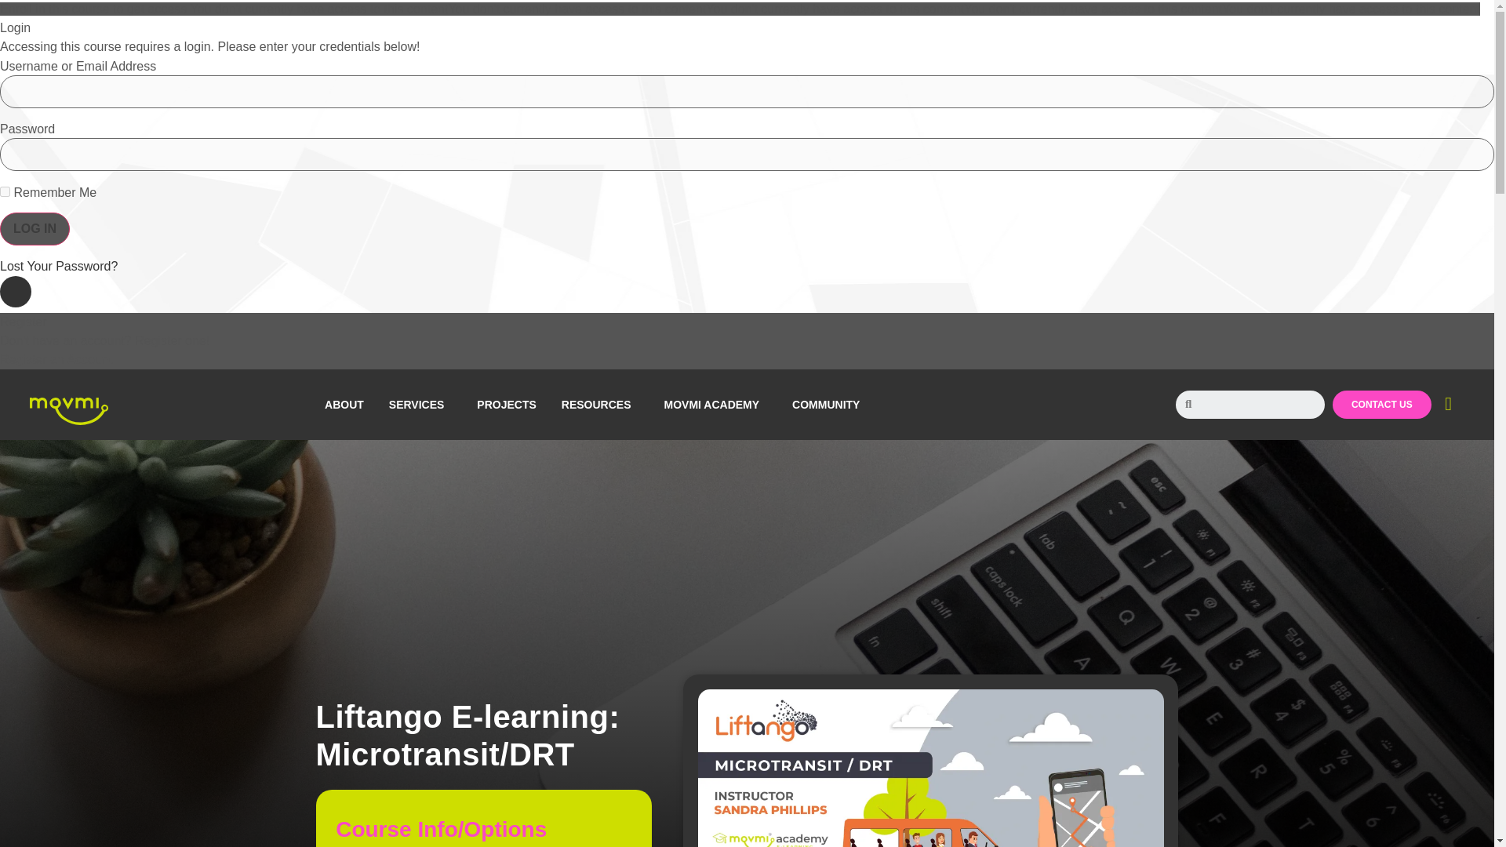  I want to click on COMMUNITY, so click(830, 404).